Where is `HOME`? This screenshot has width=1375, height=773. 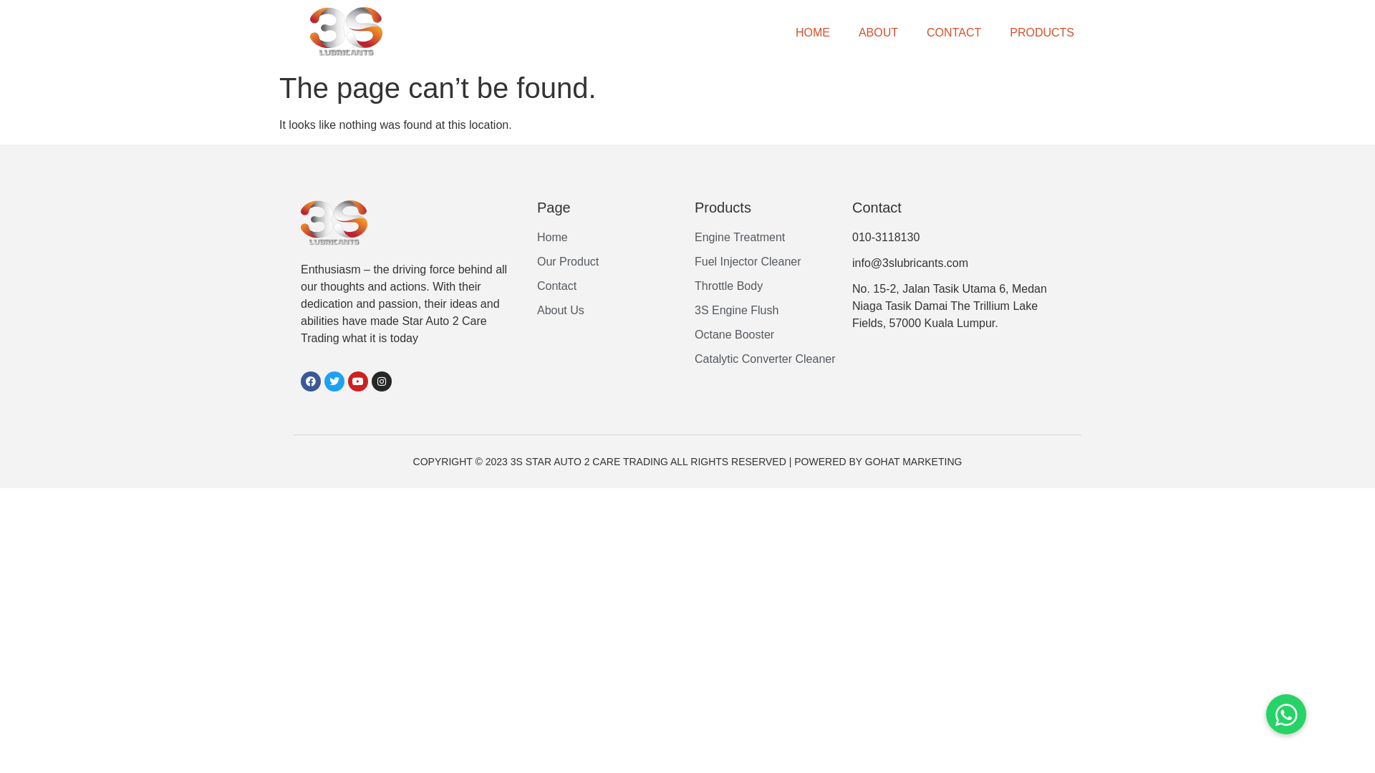
HOME is located at coordinates (813, 33).